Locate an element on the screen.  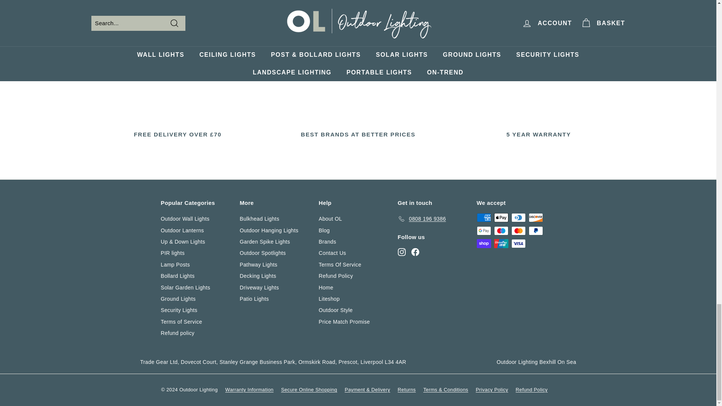
Outdoor Lighting on Instagram is located at coordinates (402, 251).